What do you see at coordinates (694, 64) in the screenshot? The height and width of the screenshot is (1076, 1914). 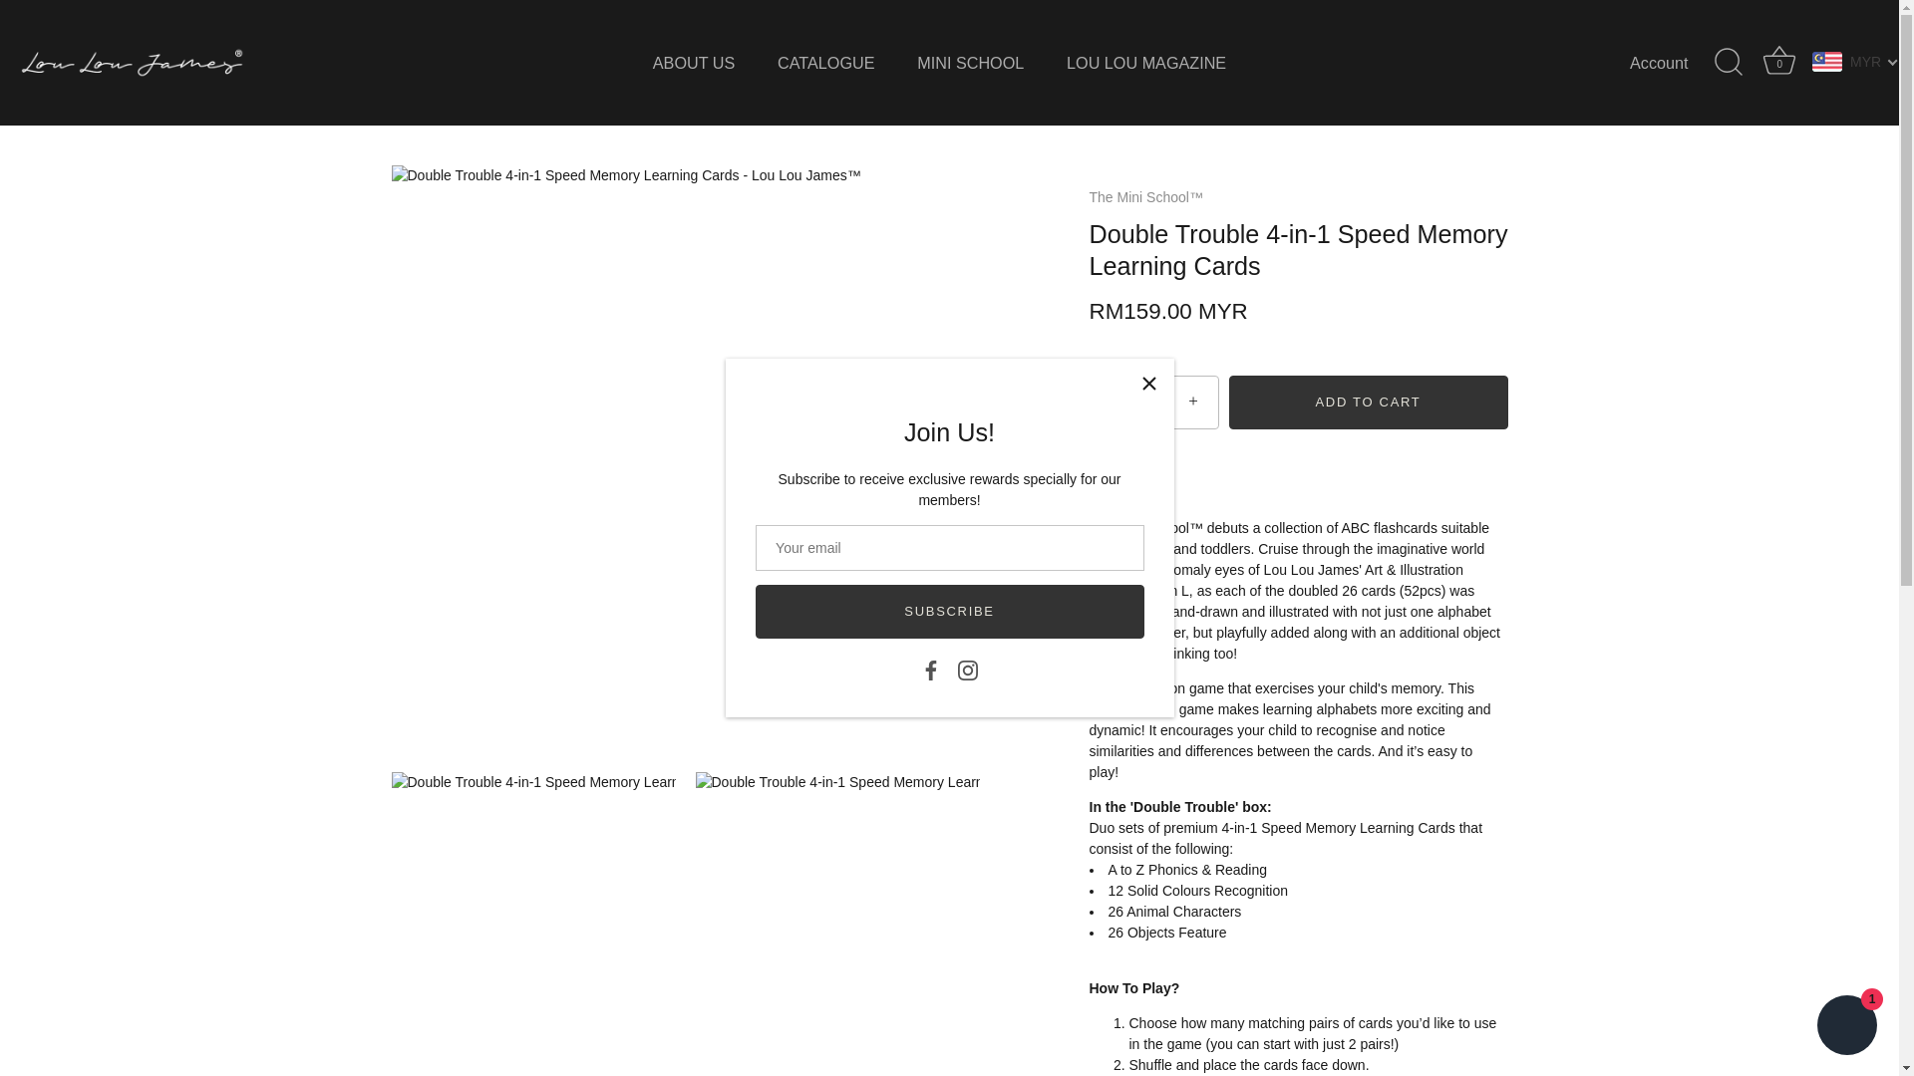 I see `Instagram` at bounding box center [694, 64].